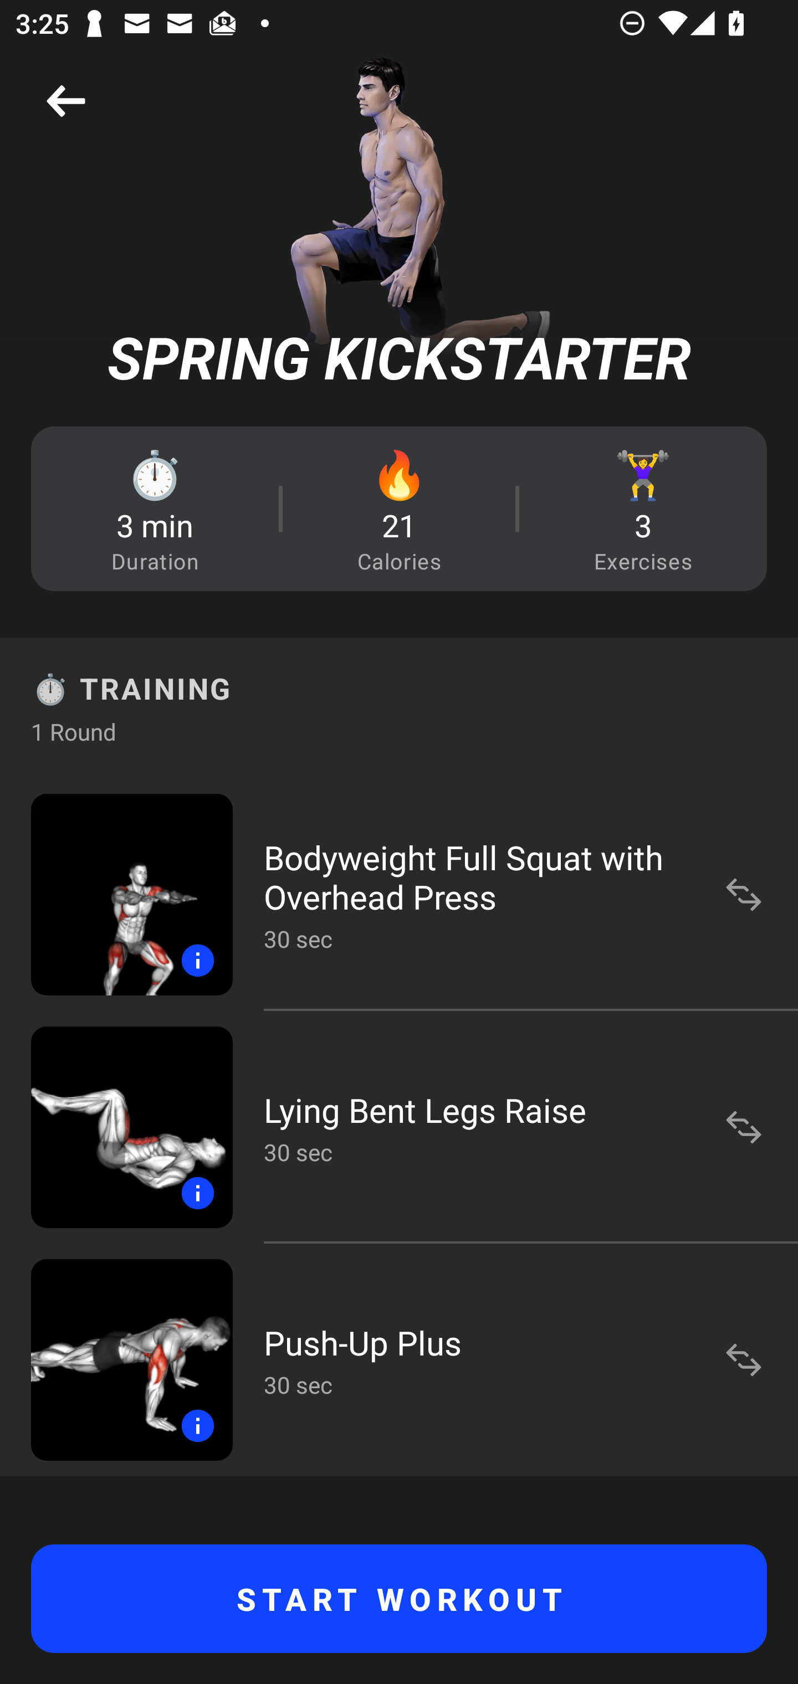 The width and height of the screenshot is (798, 1684). What do you see at coordinates (399, 1359) in the screenshot?
I see `Push-Up Plus 30 sec` at bounding box center [399, 1359].